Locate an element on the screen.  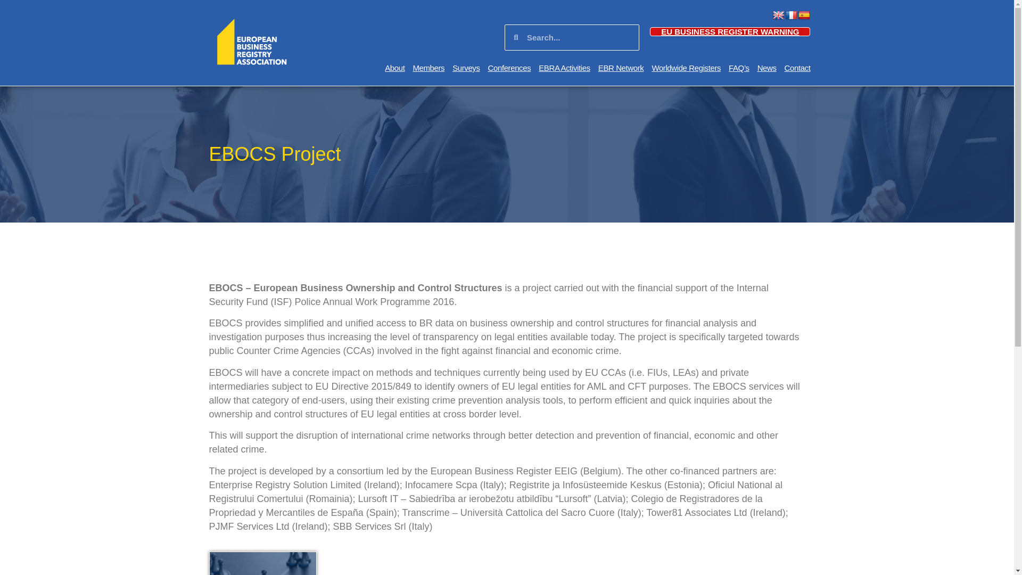
Members is located at coordinates (428, 68).